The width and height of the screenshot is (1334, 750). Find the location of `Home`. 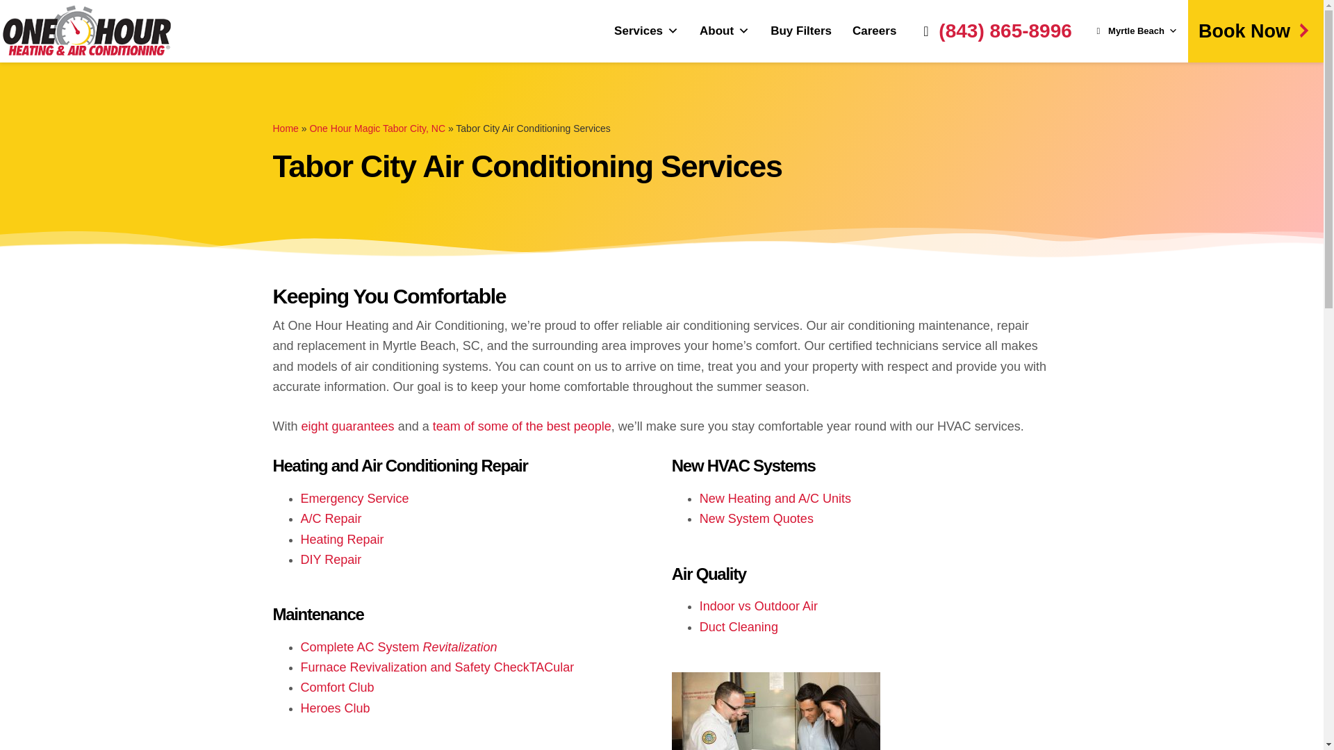

Home is located at coordinates (285, 128).